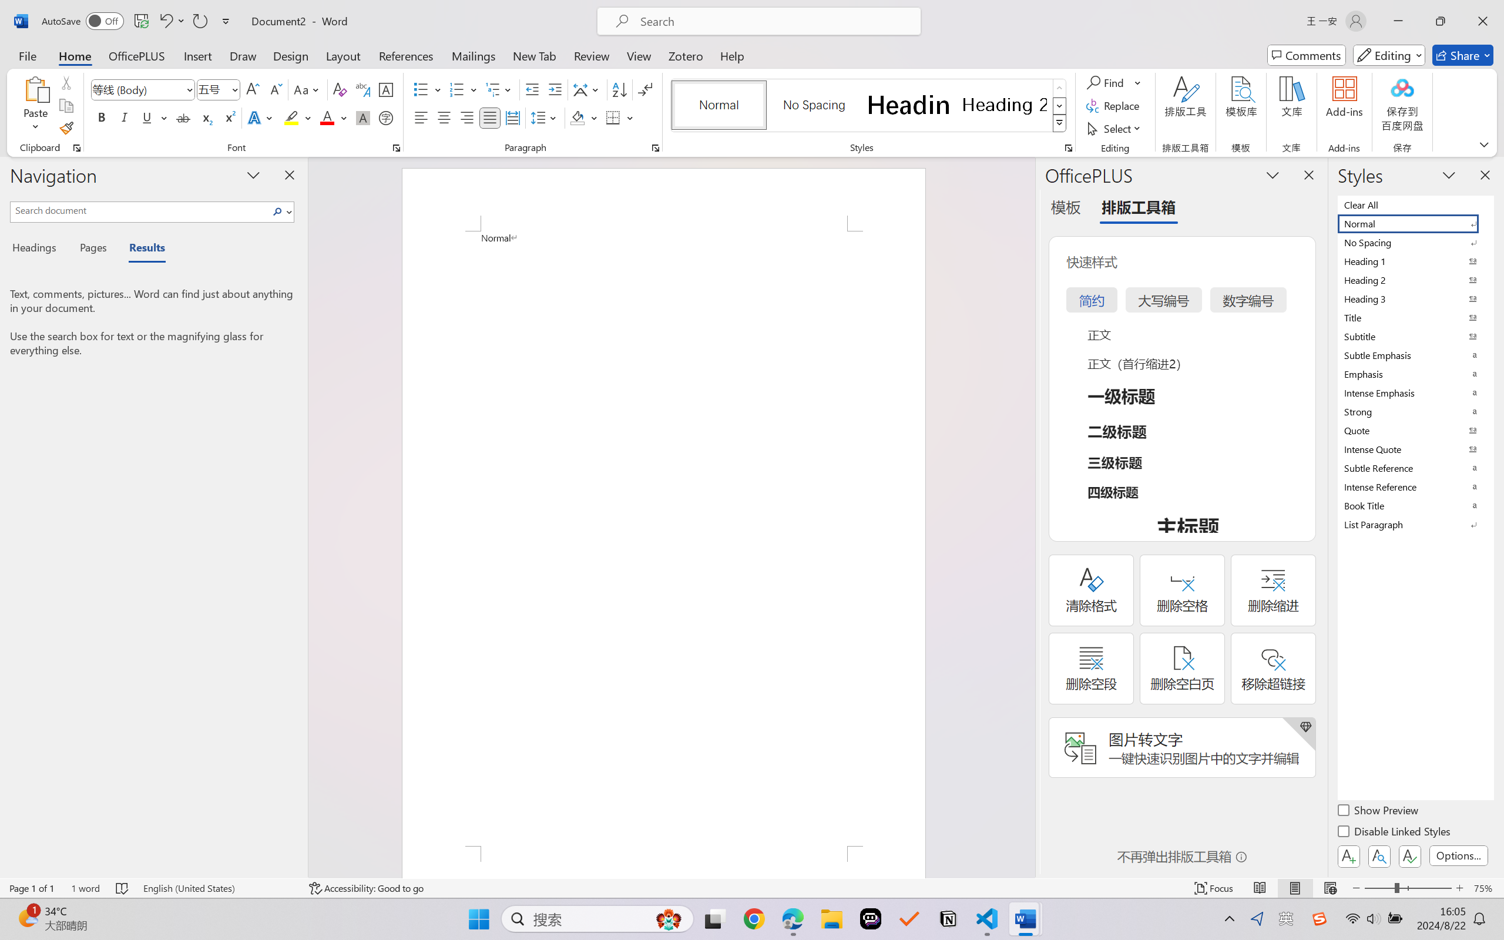 The image size is (1504, 940). I want to click on Page Number Page 1 of 1, so click(32, 888).